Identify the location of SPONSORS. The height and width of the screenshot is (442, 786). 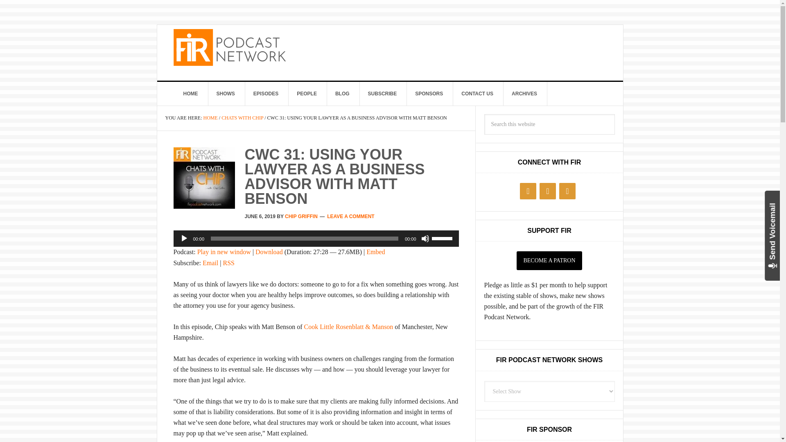
(429, 93).